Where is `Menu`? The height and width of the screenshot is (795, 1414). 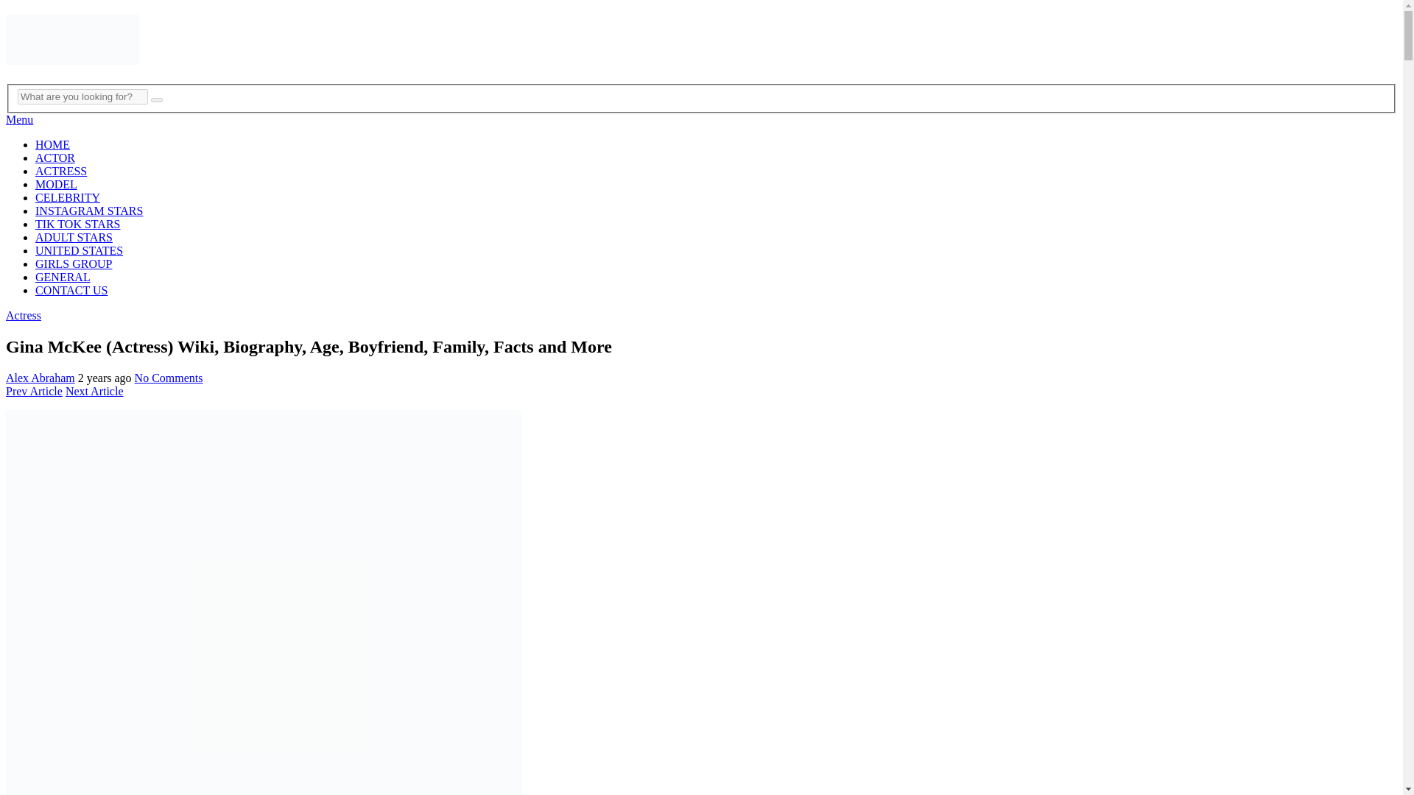
Menu is located at coordinates (19, 119).